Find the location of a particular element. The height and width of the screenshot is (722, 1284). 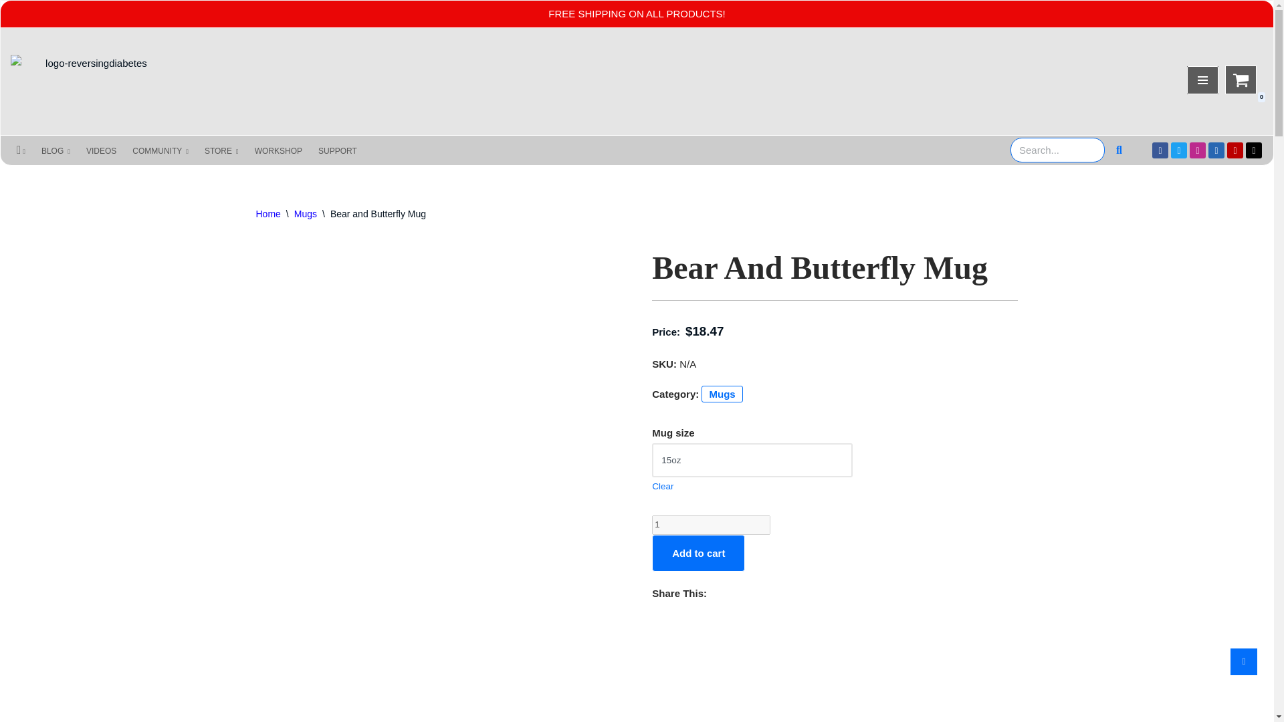

VIDEOS is located at coordinates (102, 151).